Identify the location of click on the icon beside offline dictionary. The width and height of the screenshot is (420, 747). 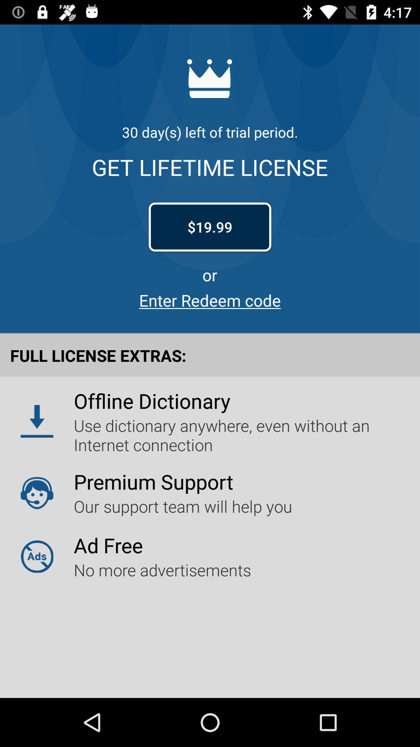
(37, 421).